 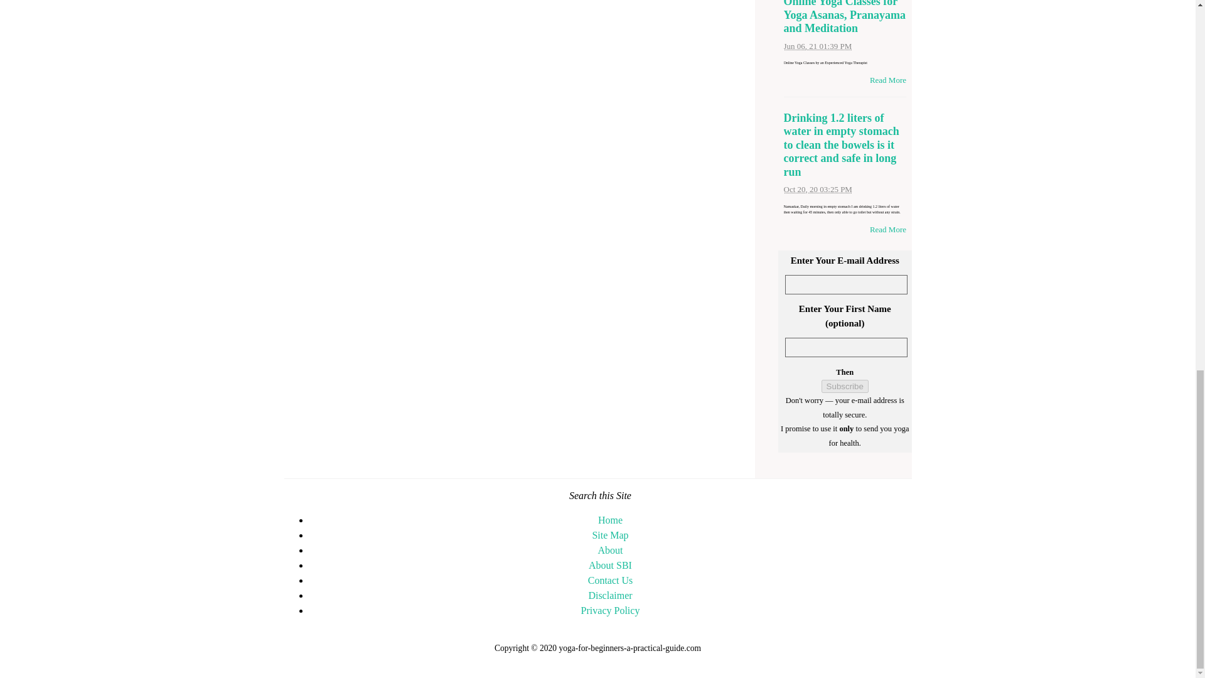 What do you see at coordinates (609, 535) in the screenshot?
I see `Site Map` at bounding box center [609, 535].